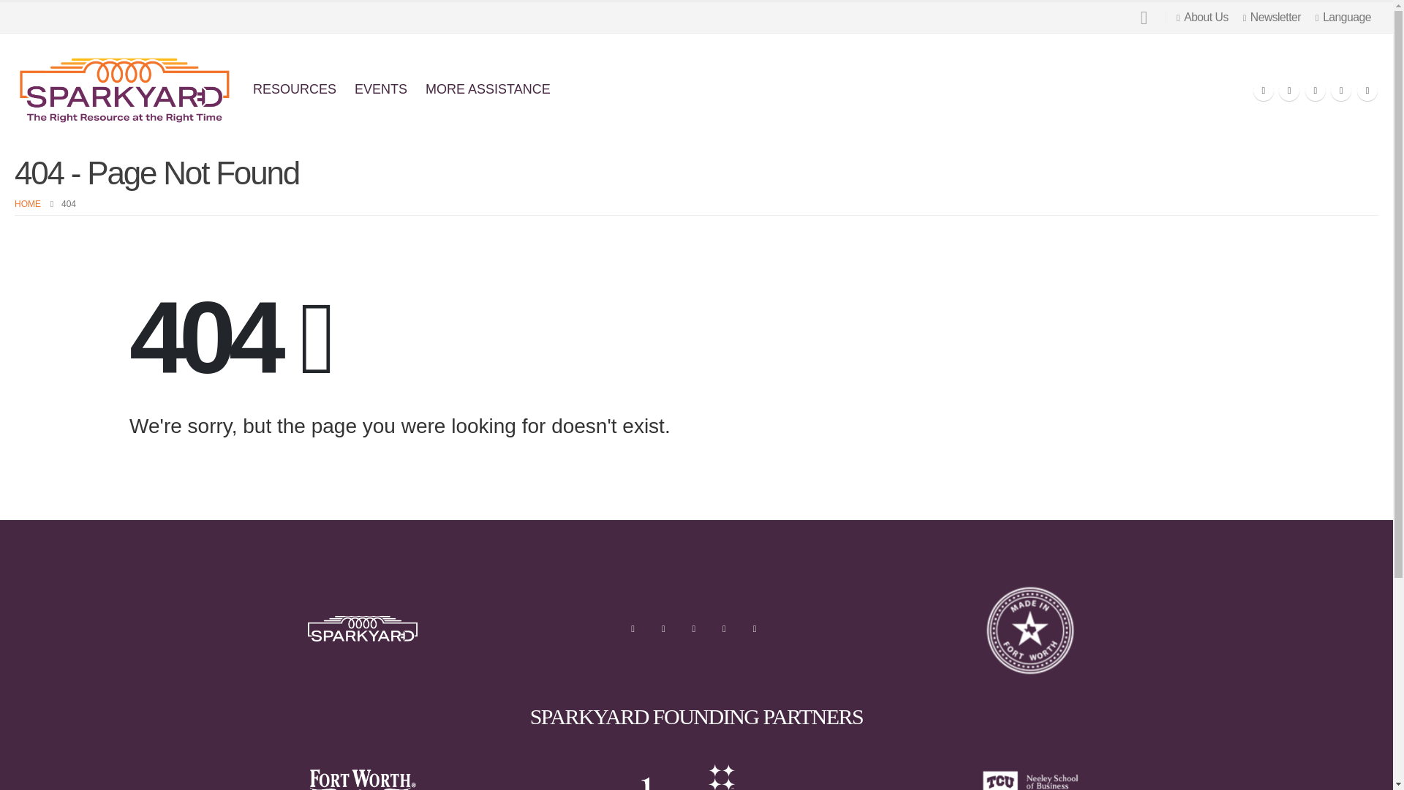 Image resolution: width=1404 pixels, height=790 pixels. What do you see at coordinates (124, 89) in the screenshot?
I see `Sparkyard - The Right Resource at the Right Time` at bounding box center [124, 89].